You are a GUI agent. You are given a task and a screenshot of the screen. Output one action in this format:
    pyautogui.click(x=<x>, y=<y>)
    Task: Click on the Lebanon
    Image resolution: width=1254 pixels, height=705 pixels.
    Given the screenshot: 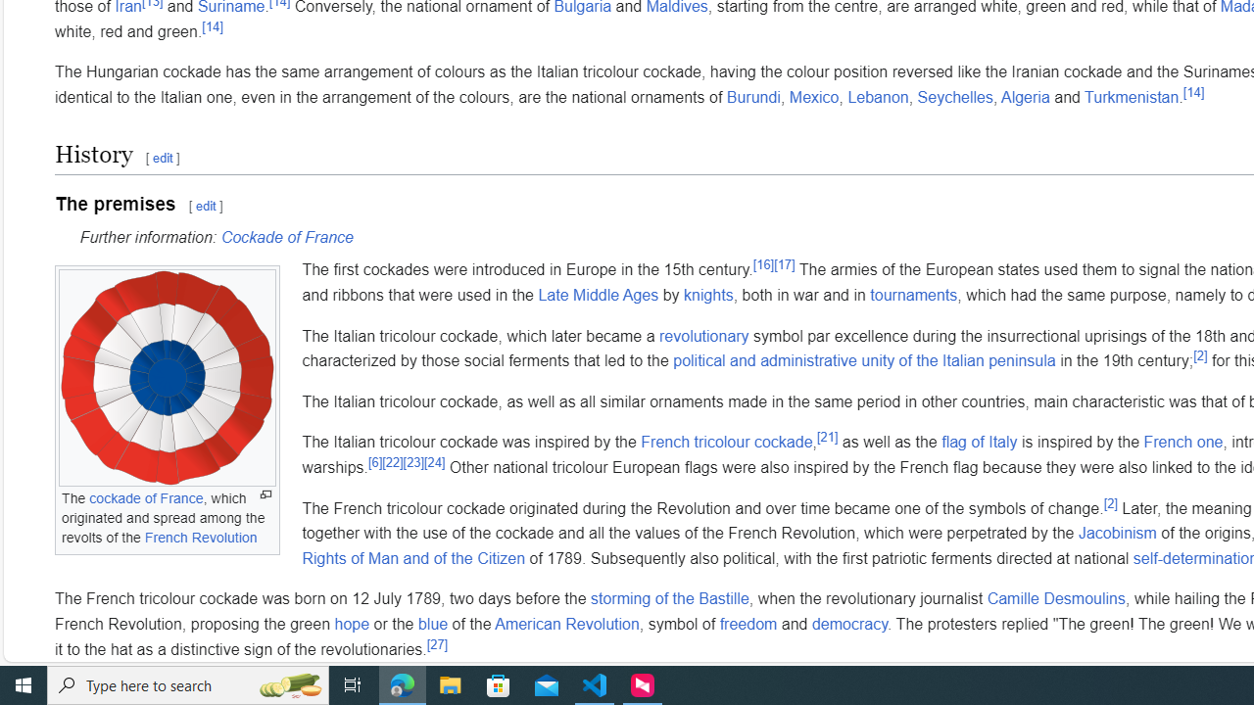 What is the action you would take?
    pyautogui.click(x=878, y=97)
    